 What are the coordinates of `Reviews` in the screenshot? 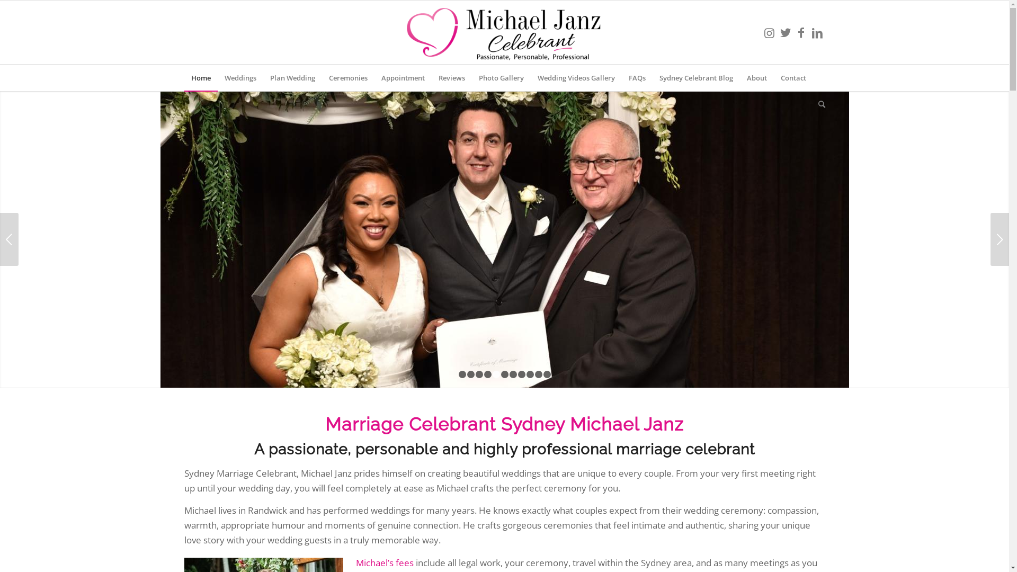 It's located at (451, 78).